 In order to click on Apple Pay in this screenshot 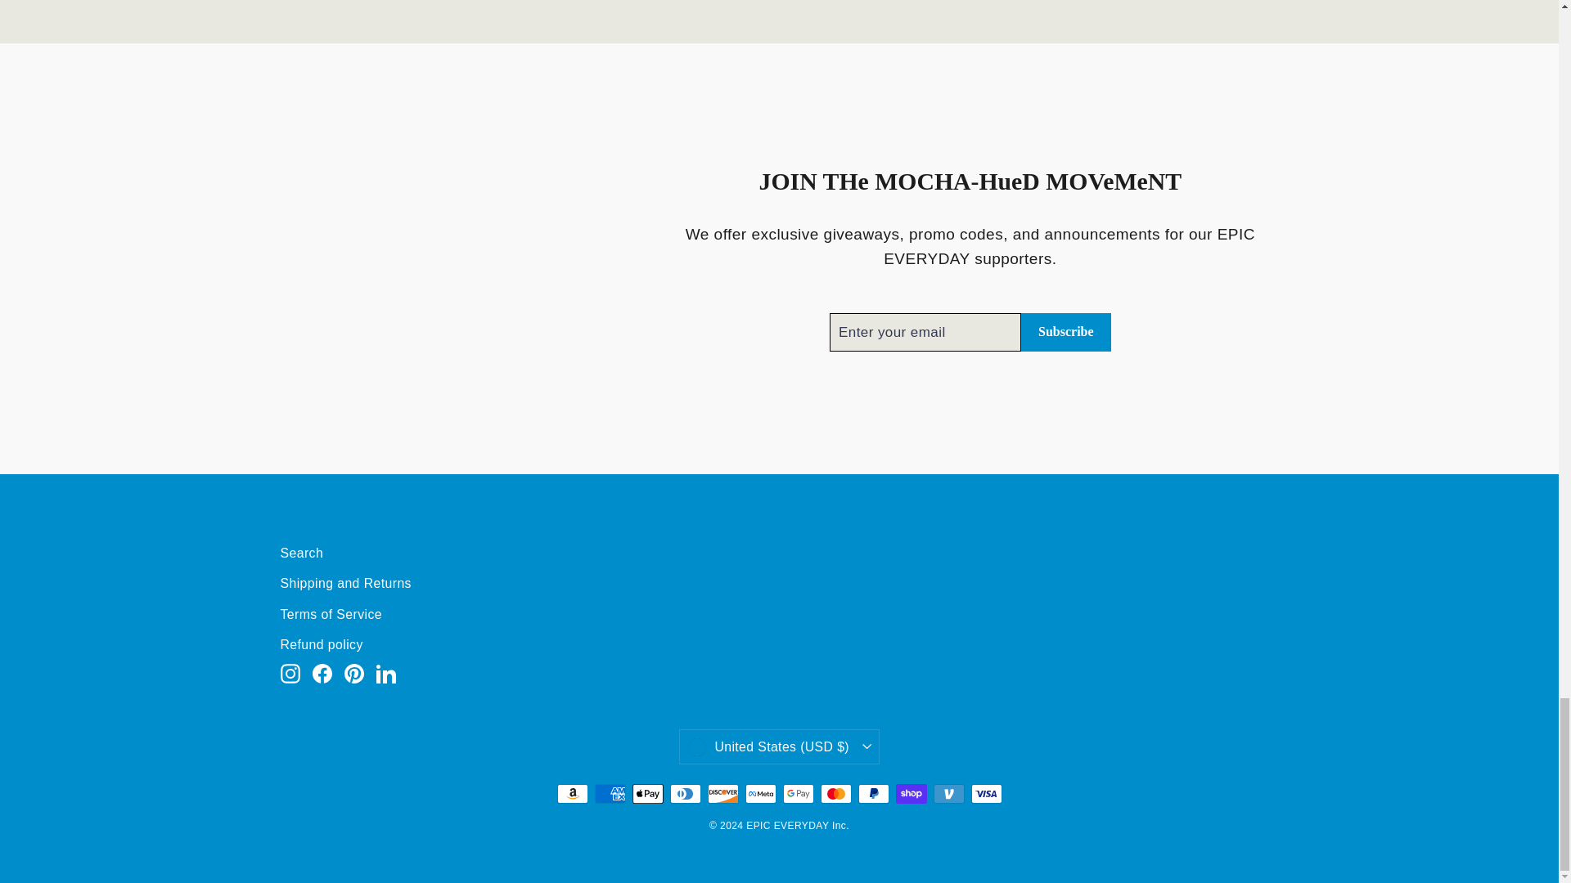, I will do `click(646, 793)`.